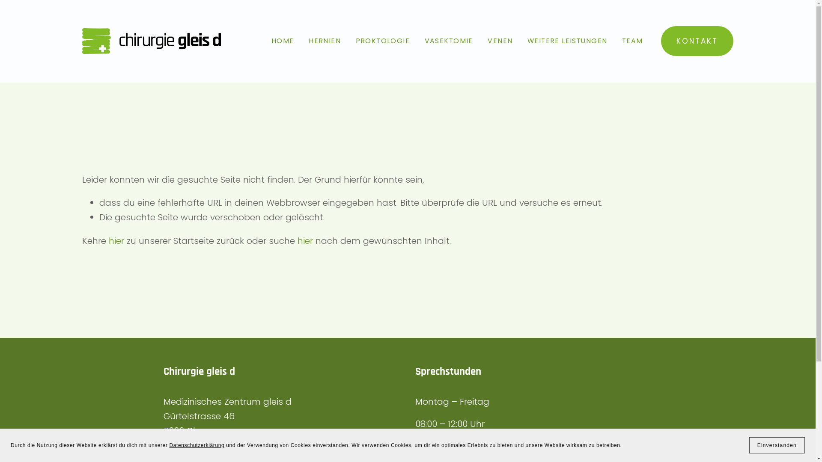 The width and height of the screenshot is (822, 462). What do you see at coordinates (116, 241) in the screenshot?
I see `hier` at bounding box center [116, 241].